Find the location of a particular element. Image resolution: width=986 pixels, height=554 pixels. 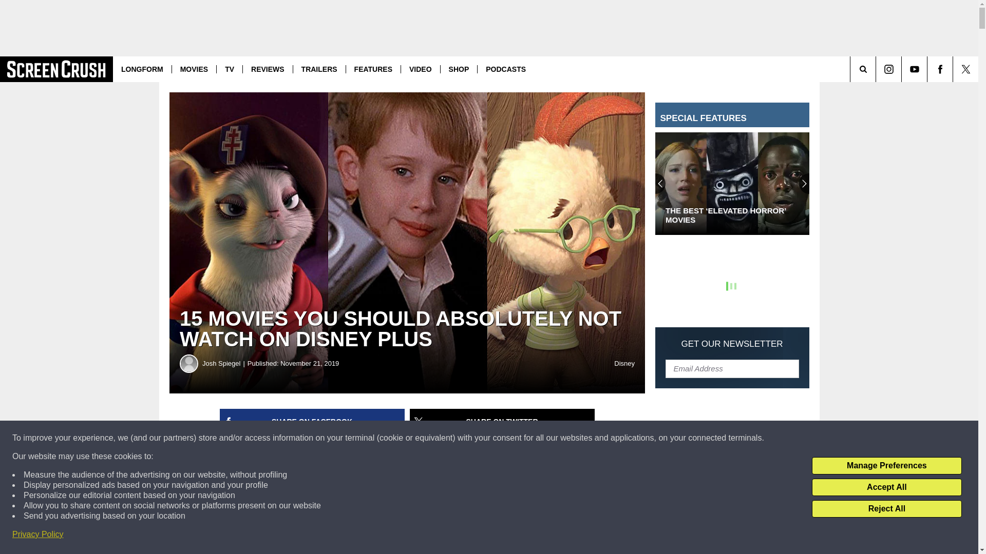

SHARE ON TWITTER is located at coordinates (502, 422).